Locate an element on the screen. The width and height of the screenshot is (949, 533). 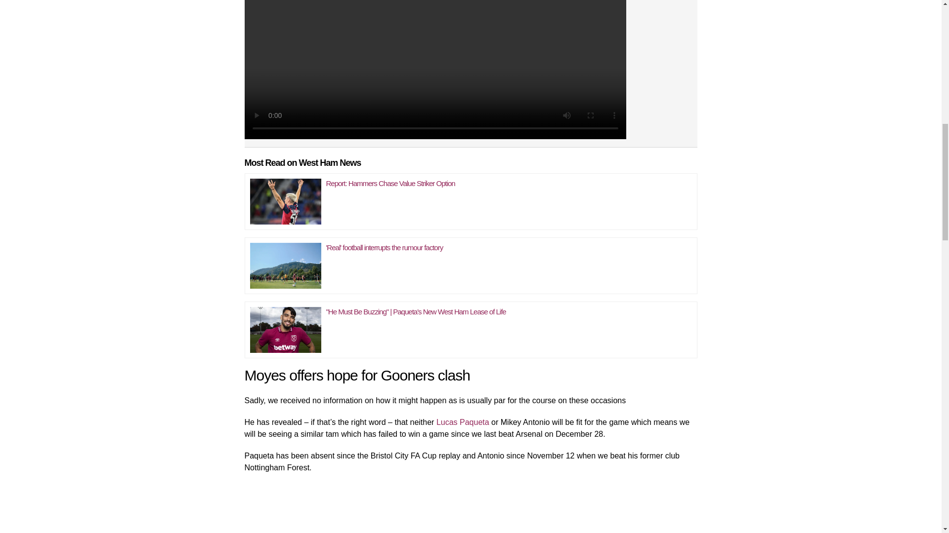
'Real' football interrupts the rumour factory is located at coordinates (385, 247).